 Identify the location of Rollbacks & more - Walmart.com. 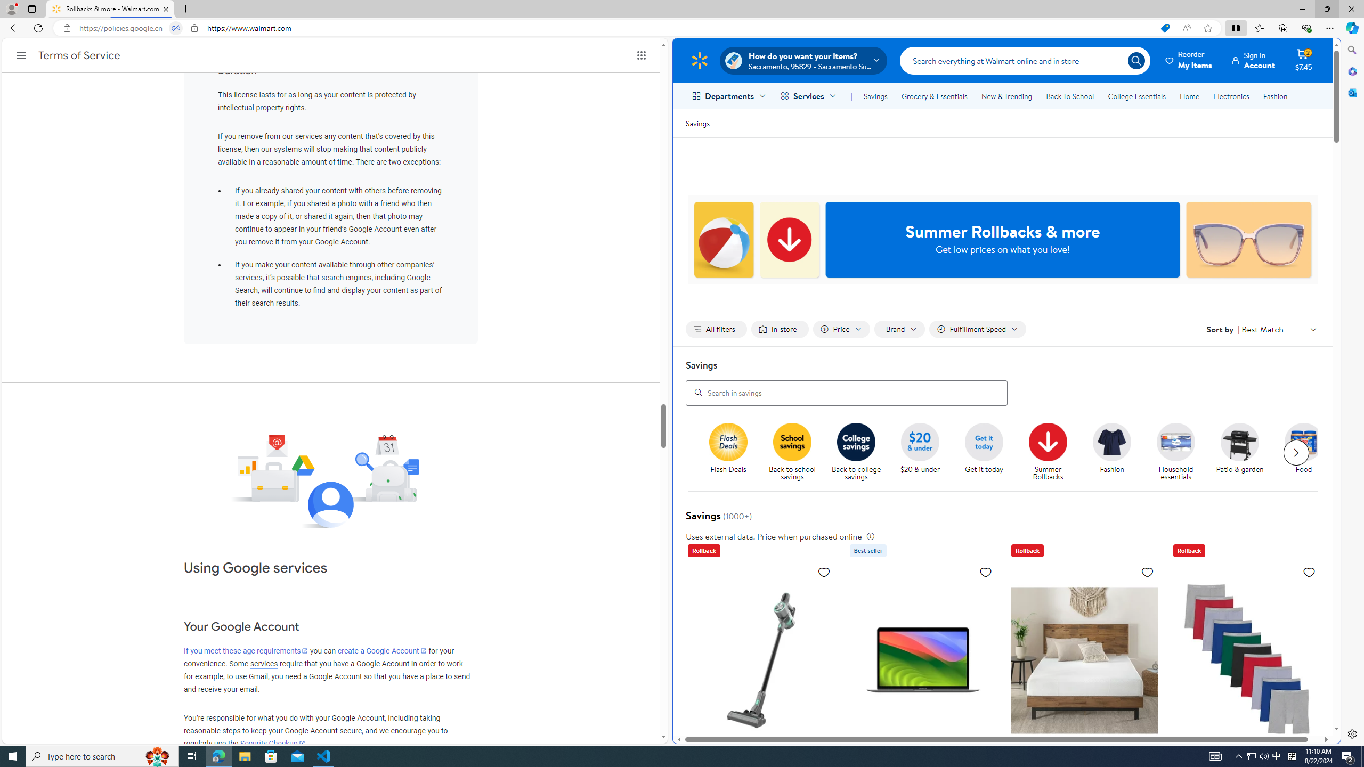
(110, 9).